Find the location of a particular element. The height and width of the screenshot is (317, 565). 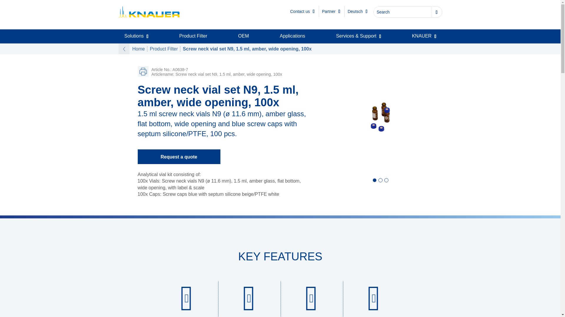

Contact us is located at coordinates (303, 11).